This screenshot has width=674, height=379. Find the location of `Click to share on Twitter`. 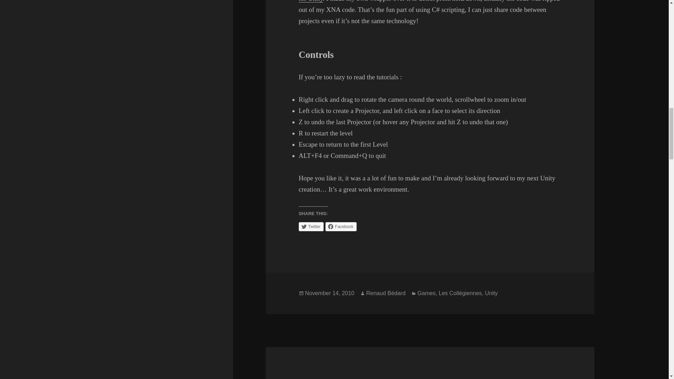

Click to share on Twitter is located at coordinates (311, 226).